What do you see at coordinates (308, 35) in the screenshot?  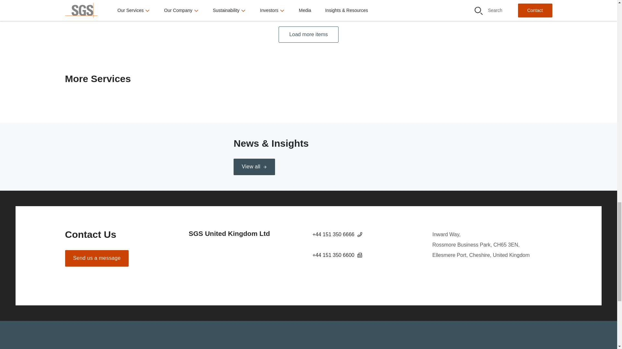 I see `Load more items` at bounding box center [308, 35].